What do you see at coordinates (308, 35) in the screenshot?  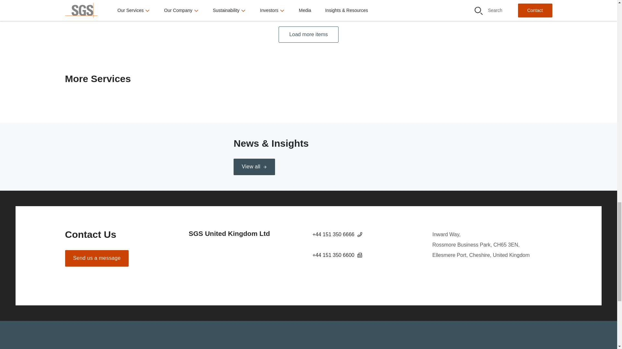 I see `Load more items` at bounding box center [308, 35].